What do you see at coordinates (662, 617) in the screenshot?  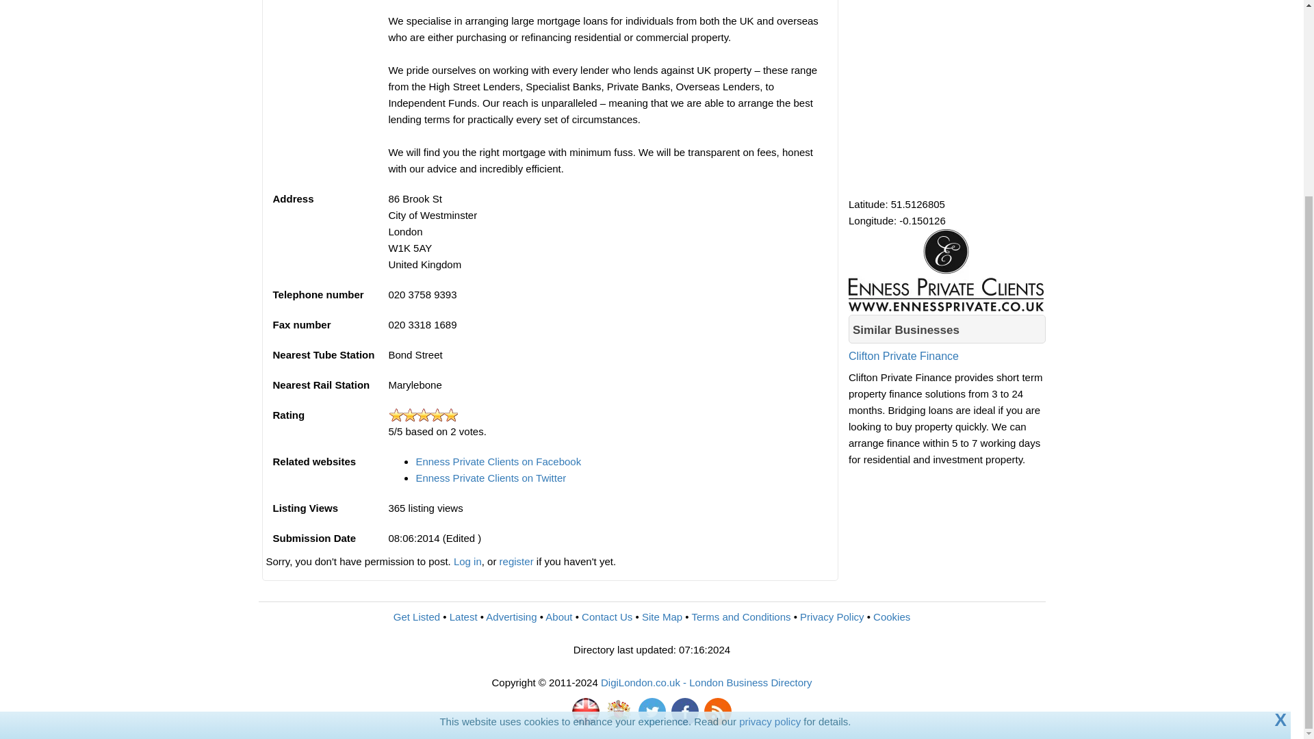 I see `Site Map` at bounding box center [662, 617].